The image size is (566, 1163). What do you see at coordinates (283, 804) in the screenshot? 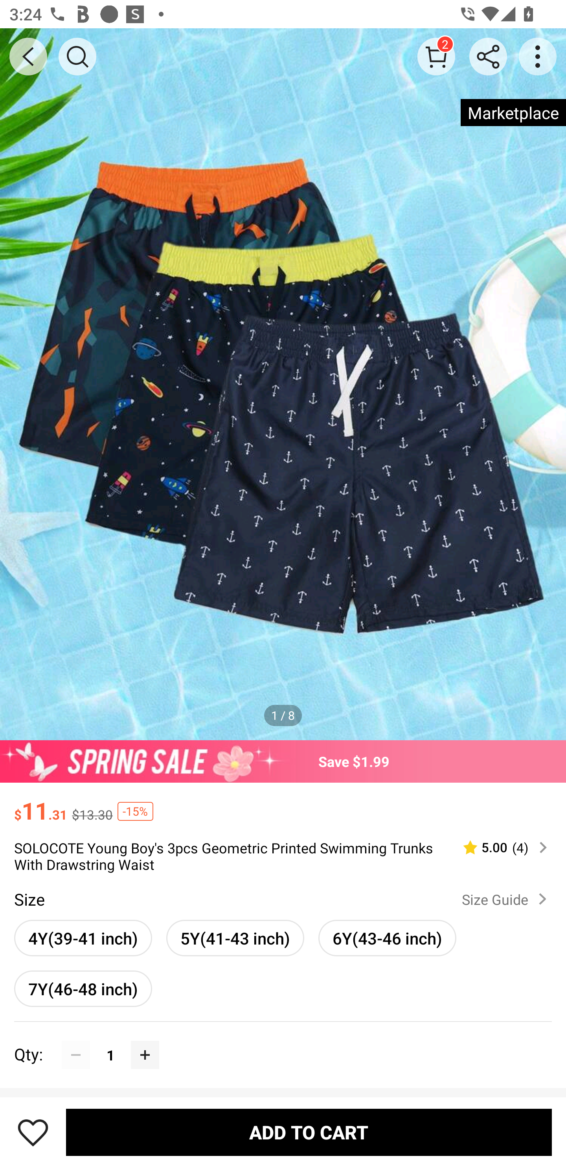
I see `$11.31 $13.30 -15%` at bounding box center [283, 804].